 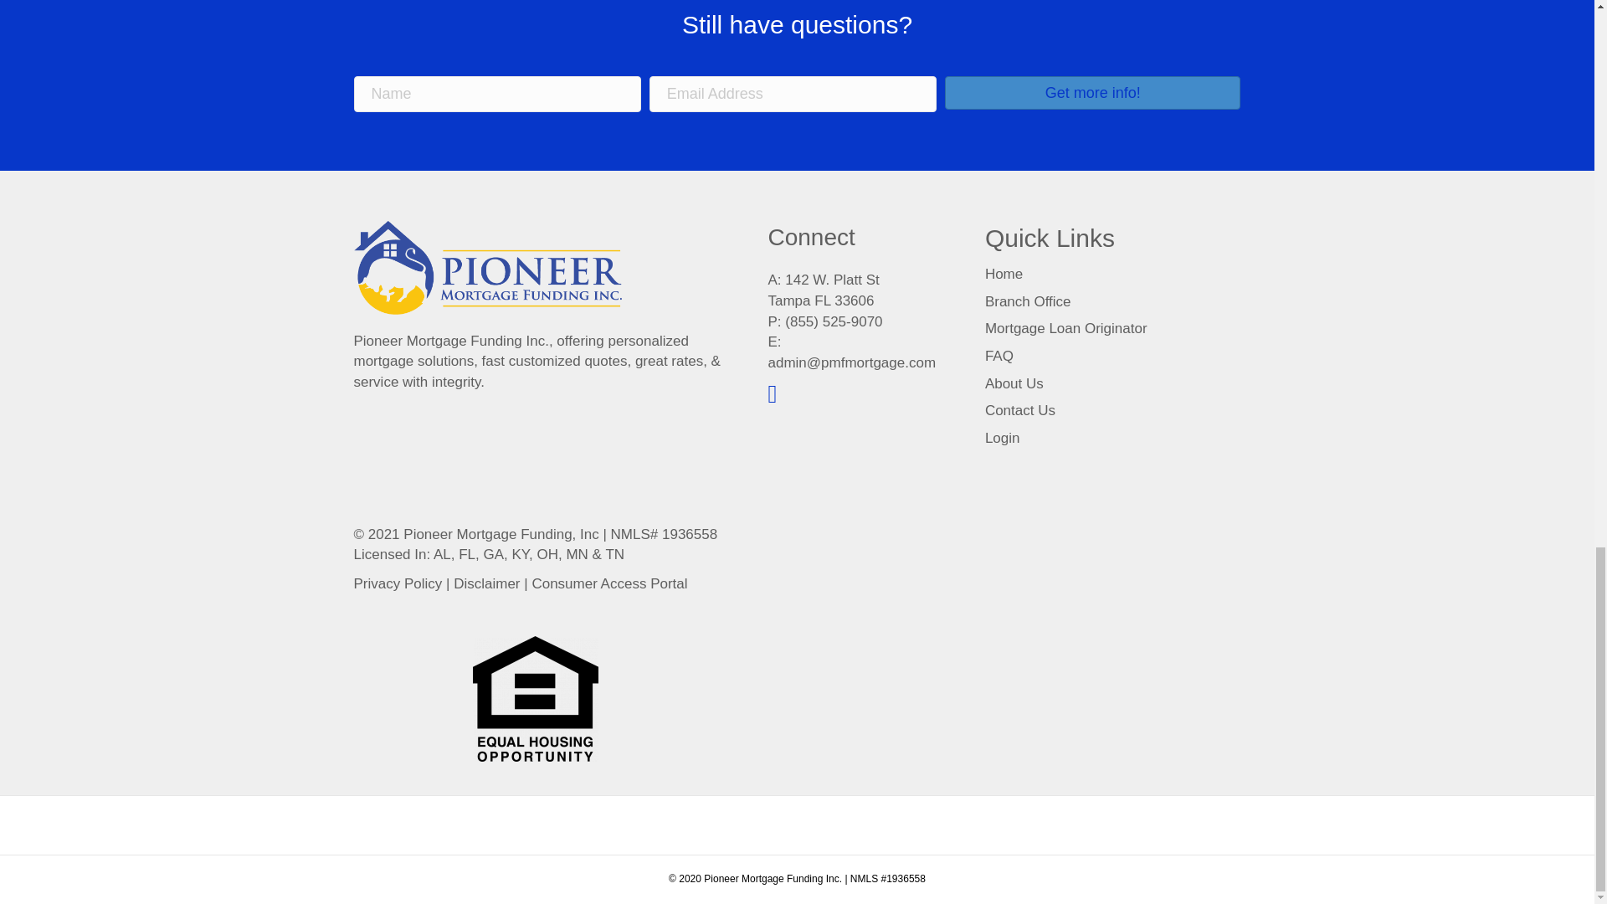 I want to click on Login, so click(x=1003, y=439).